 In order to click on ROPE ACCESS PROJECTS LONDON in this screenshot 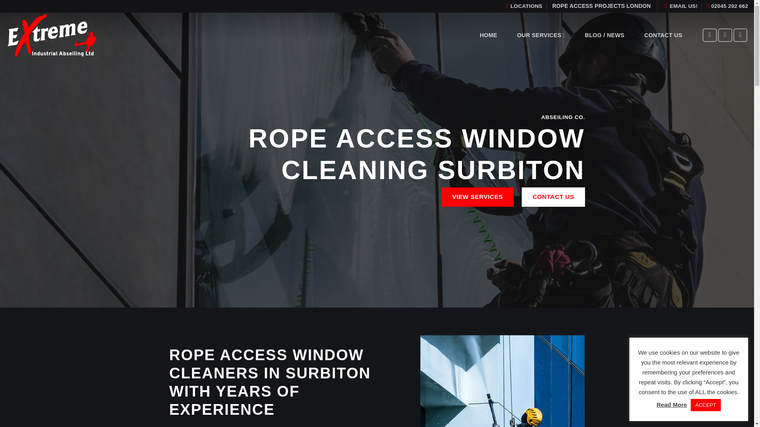, I will do `click(601, 6)`.